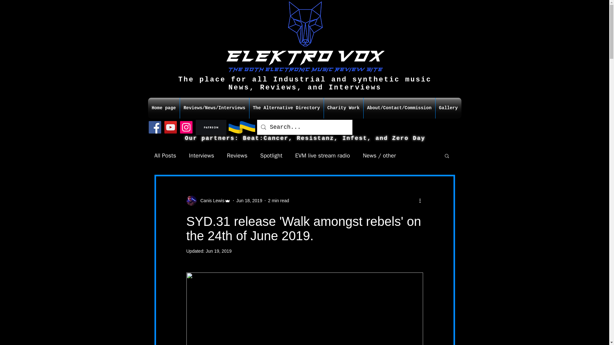 This screenshot has width=614, height=345. Describe the element at coordinates (278, 201) in the screenshot. I see `2 min read` at that location.